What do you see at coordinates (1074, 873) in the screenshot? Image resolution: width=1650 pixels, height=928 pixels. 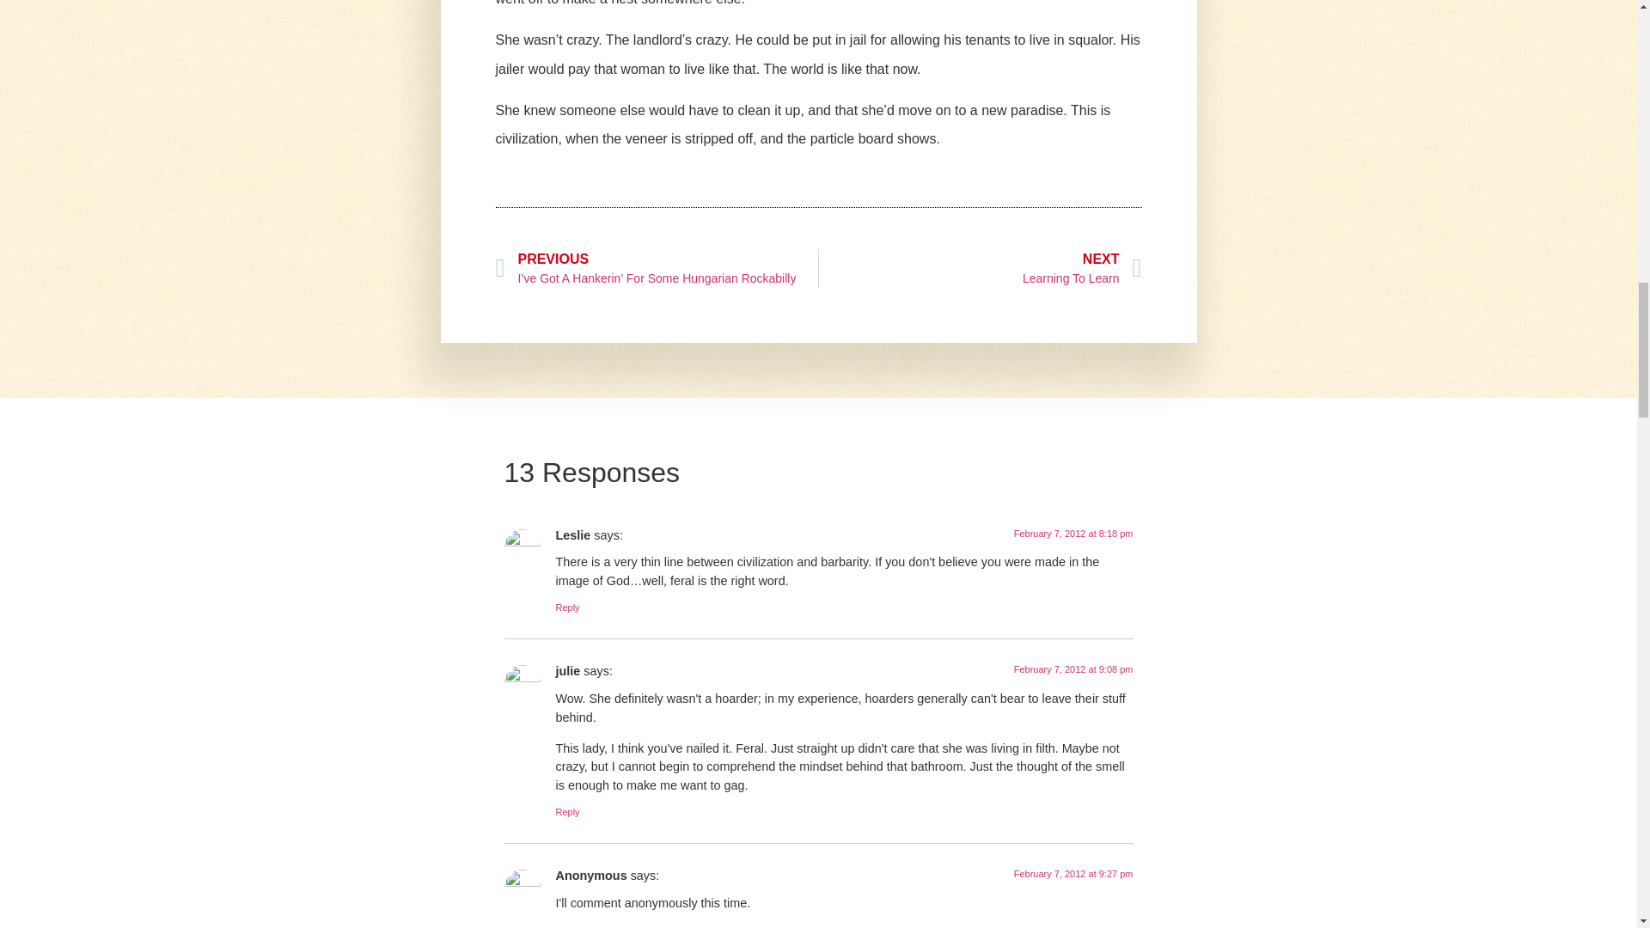 I see `February 7, 2012 at 9:27 pm` at bounding box center [1074, 873].